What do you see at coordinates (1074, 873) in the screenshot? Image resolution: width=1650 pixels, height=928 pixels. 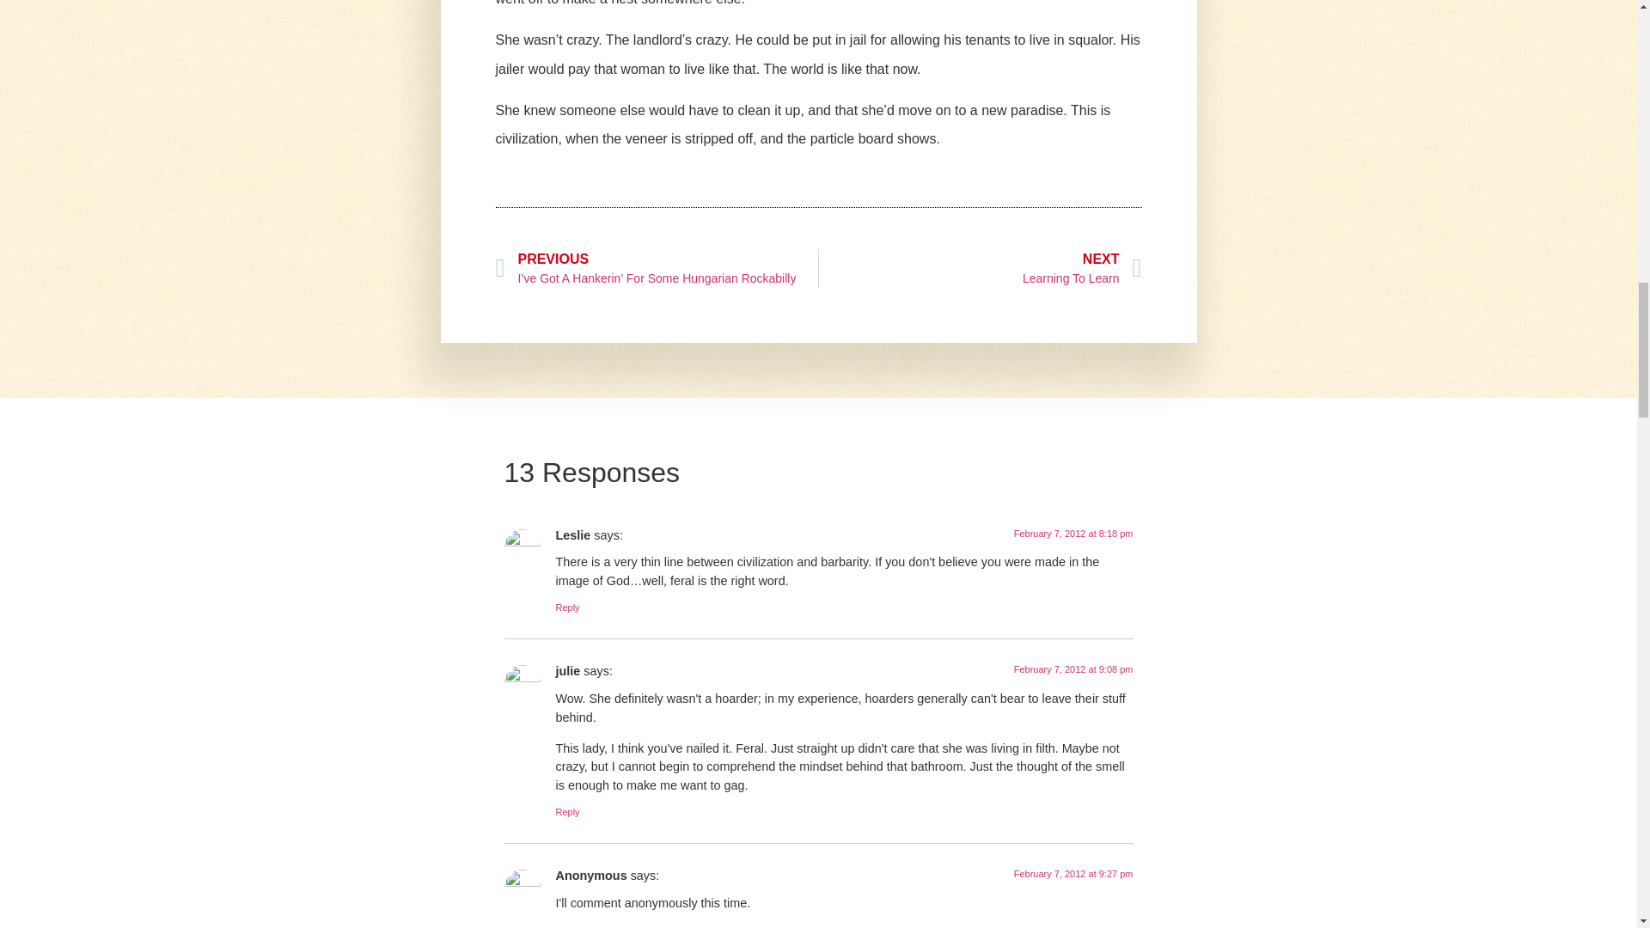 I see `February 7, 2012 at 9:27 pm` at bounding box center [1074, 873].